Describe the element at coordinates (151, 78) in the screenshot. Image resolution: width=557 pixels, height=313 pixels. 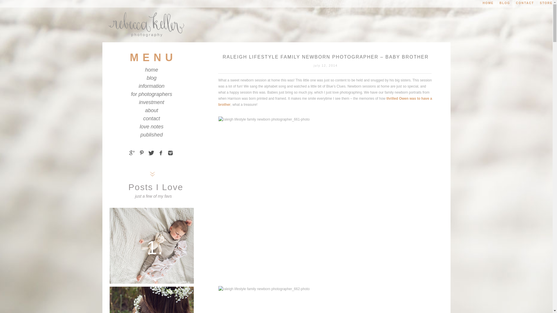
I see `blog` at that location.